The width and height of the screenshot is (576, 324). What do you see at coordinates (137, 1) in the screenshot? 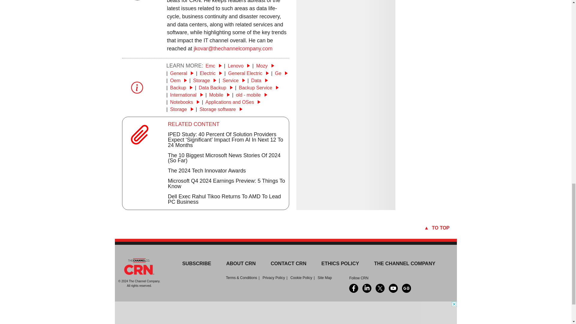
I see `Joseph F. Kovar` at bounding box center [137, 1].